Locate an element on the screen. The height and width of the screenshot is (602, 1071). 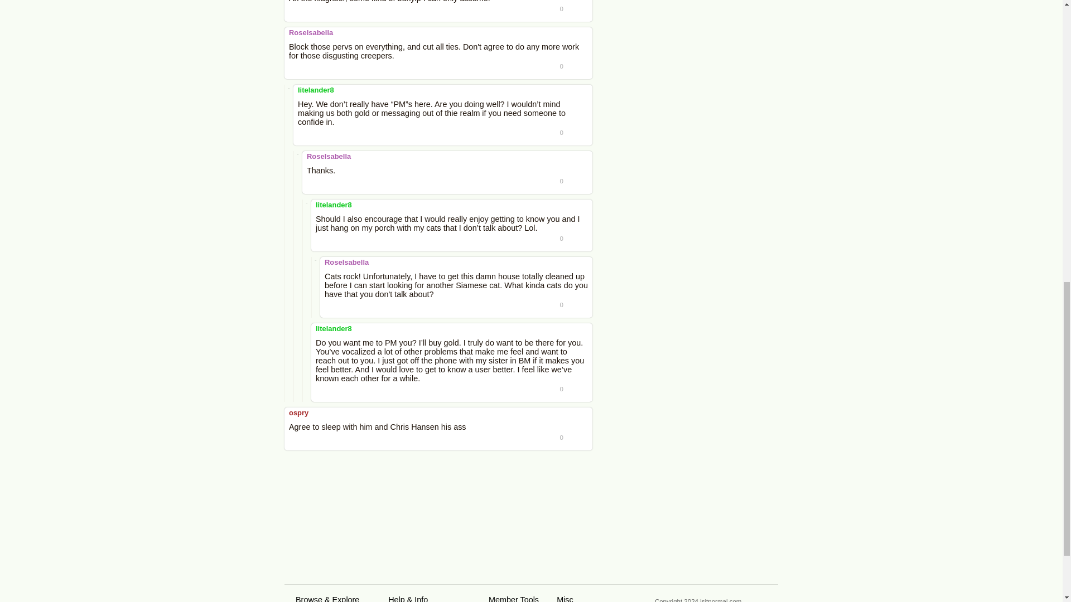
Joined 2 years ago is located at coordinates (298, 412).